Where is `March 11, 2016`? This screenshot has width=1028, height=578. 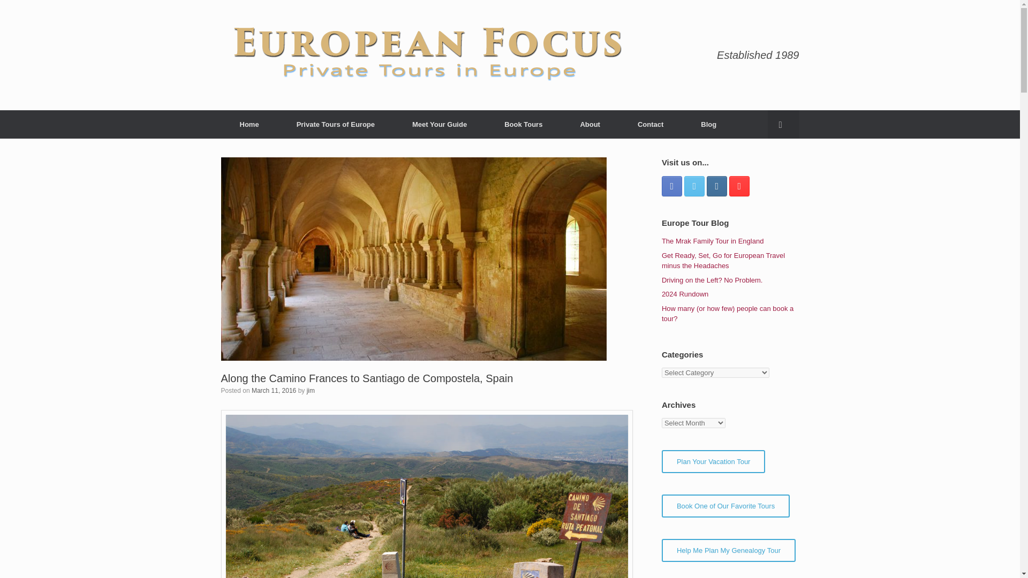
March 11, 2016 is located at coordinates (274, 390).